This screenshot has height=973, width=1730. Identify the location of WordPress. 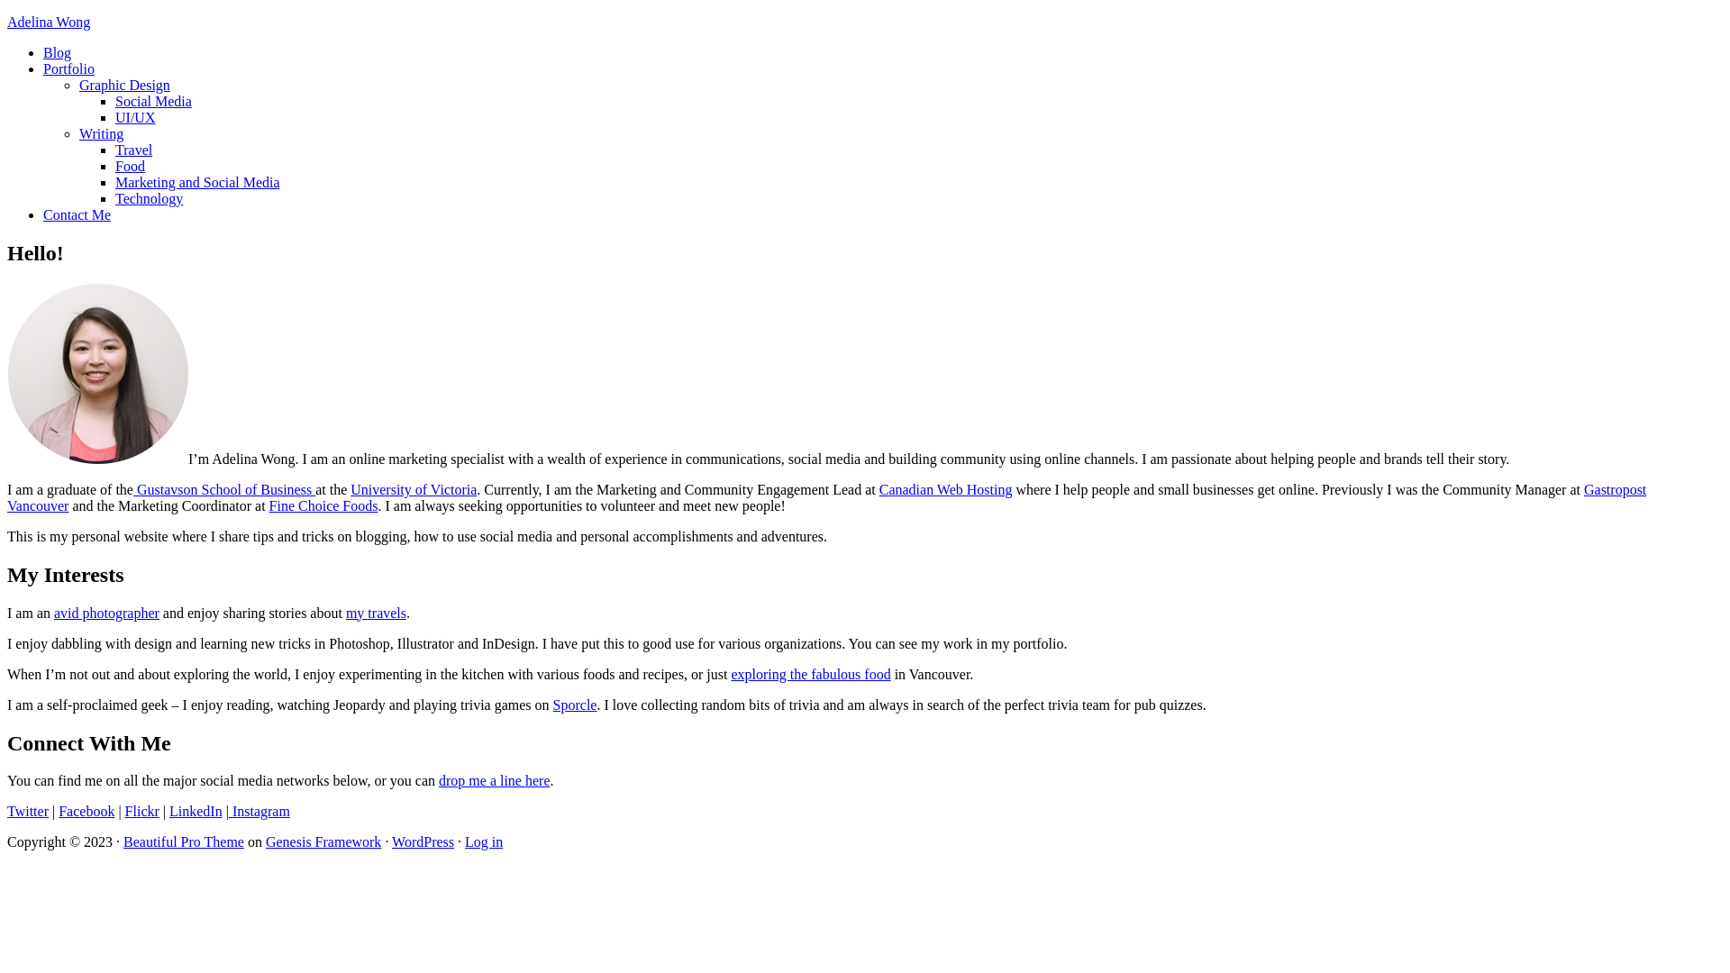
(423, 841).